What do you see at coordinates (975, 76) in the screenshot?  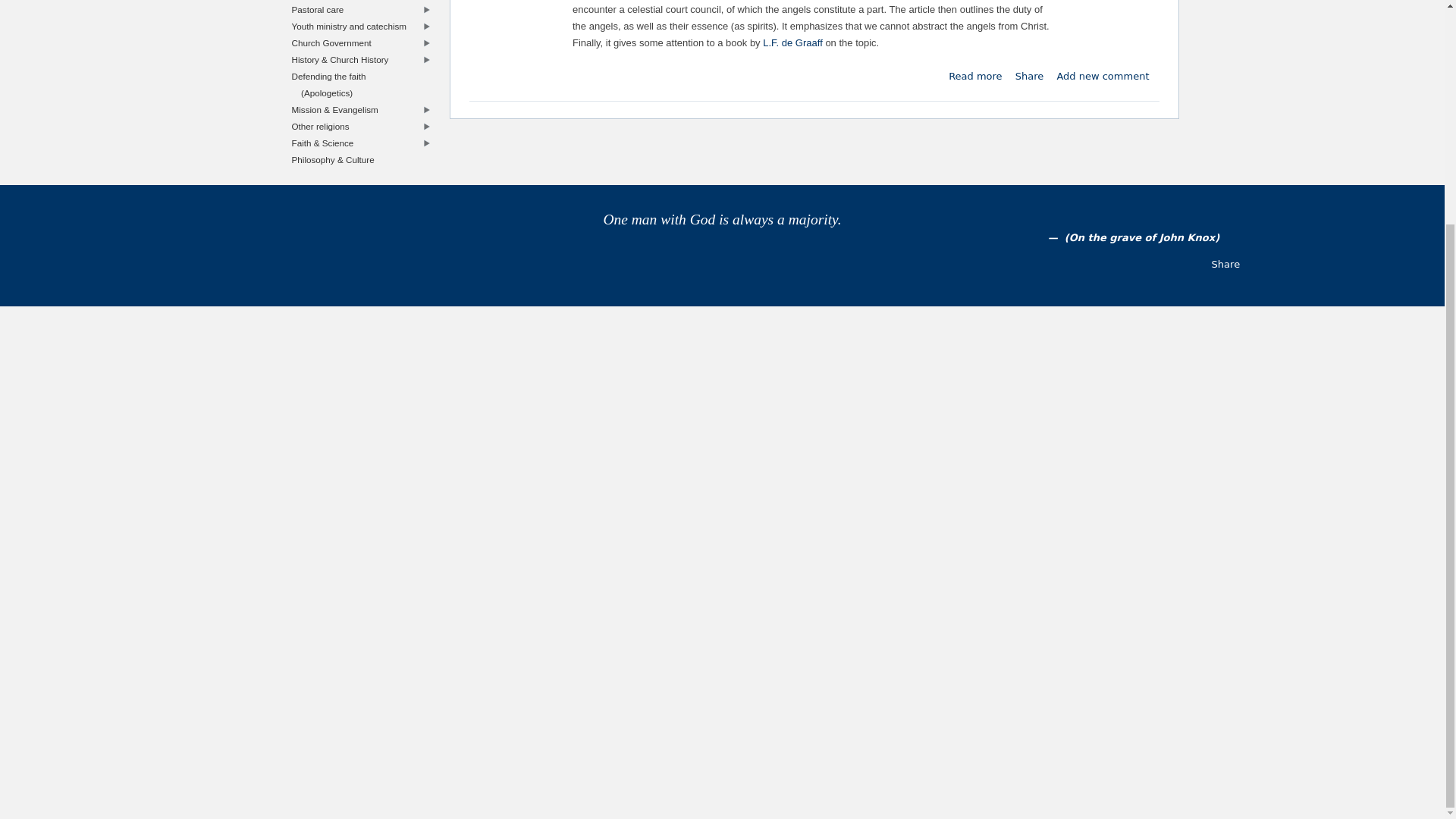 I see `Attention for the Angels` at bounding box center [975, 76].